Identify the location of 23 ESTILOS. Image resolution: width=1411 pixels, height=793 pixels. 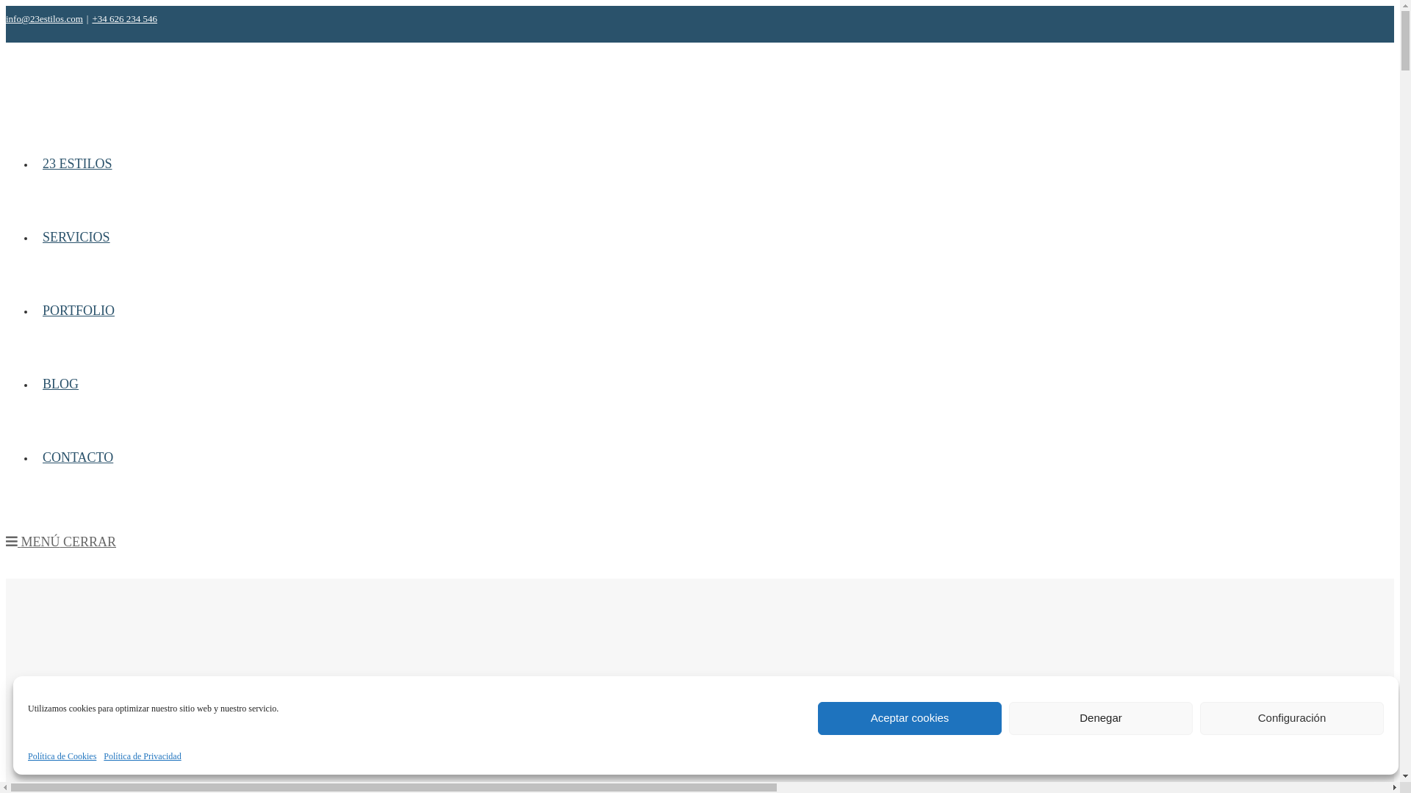
(78, 163).